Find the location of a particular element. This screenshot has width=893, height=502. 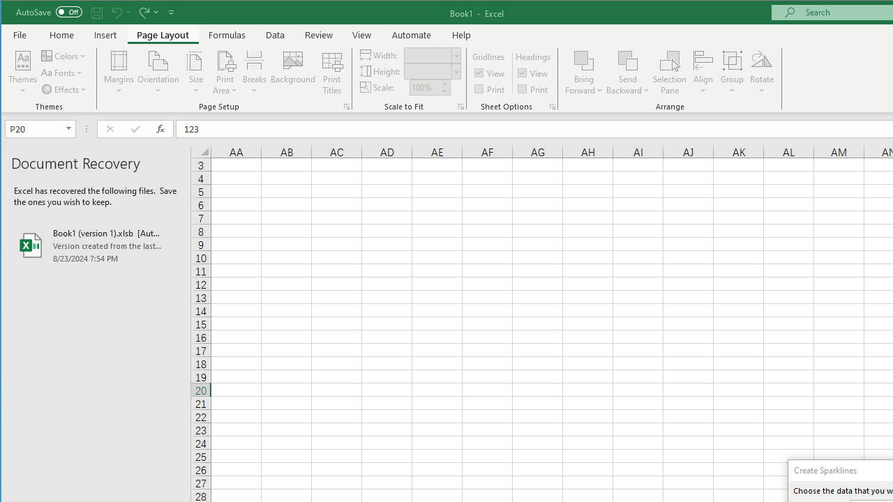

Colors is located at coordinates (65, 56).